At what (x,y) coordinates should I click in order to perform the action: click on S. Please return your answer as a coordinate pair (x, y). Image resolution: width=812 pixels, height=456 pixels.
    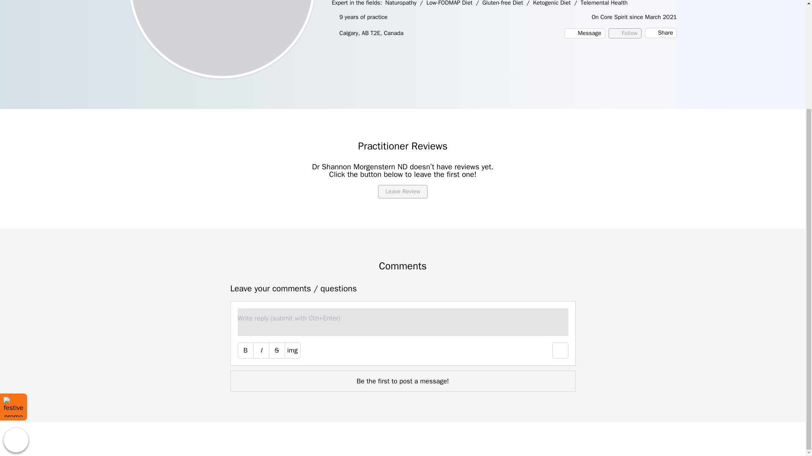
    Looking at the image, I should click on (277, 350).